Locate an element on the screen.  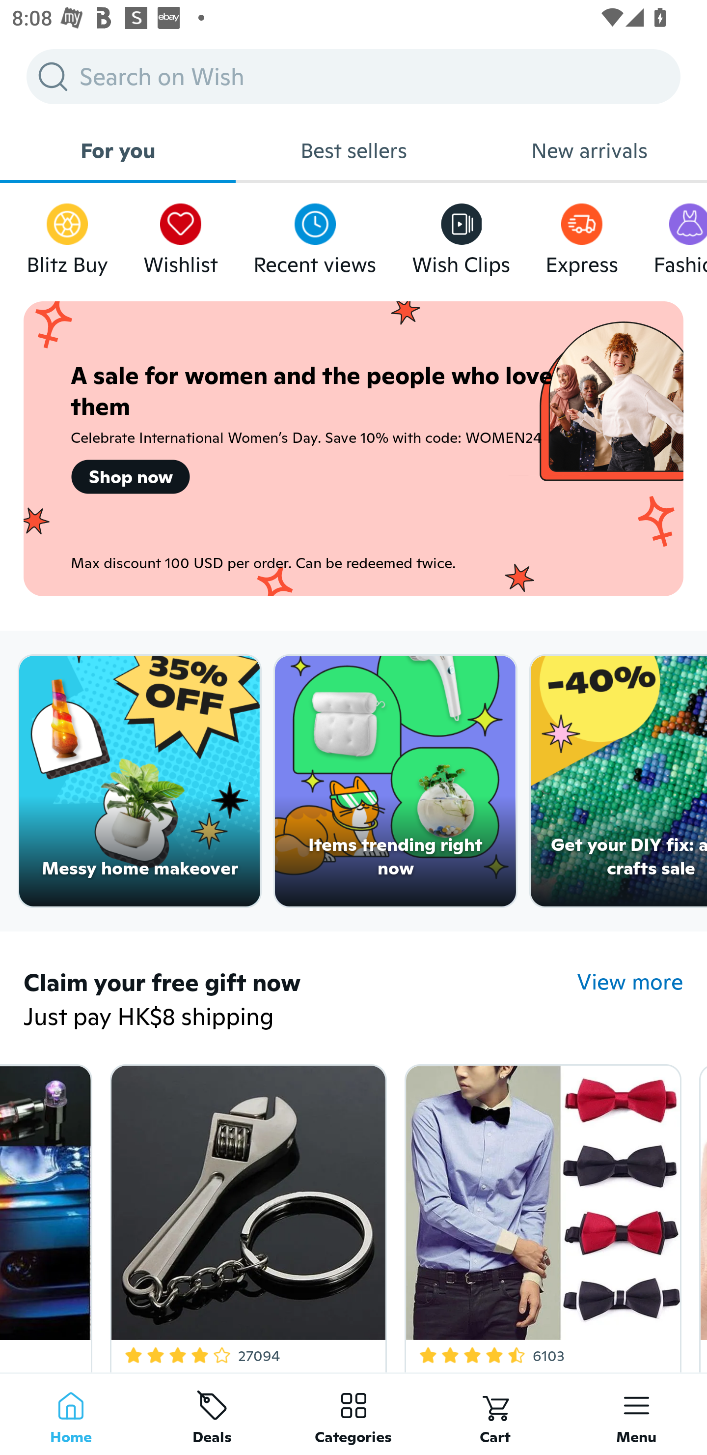
Fashion is located at coordinates (680, 235).